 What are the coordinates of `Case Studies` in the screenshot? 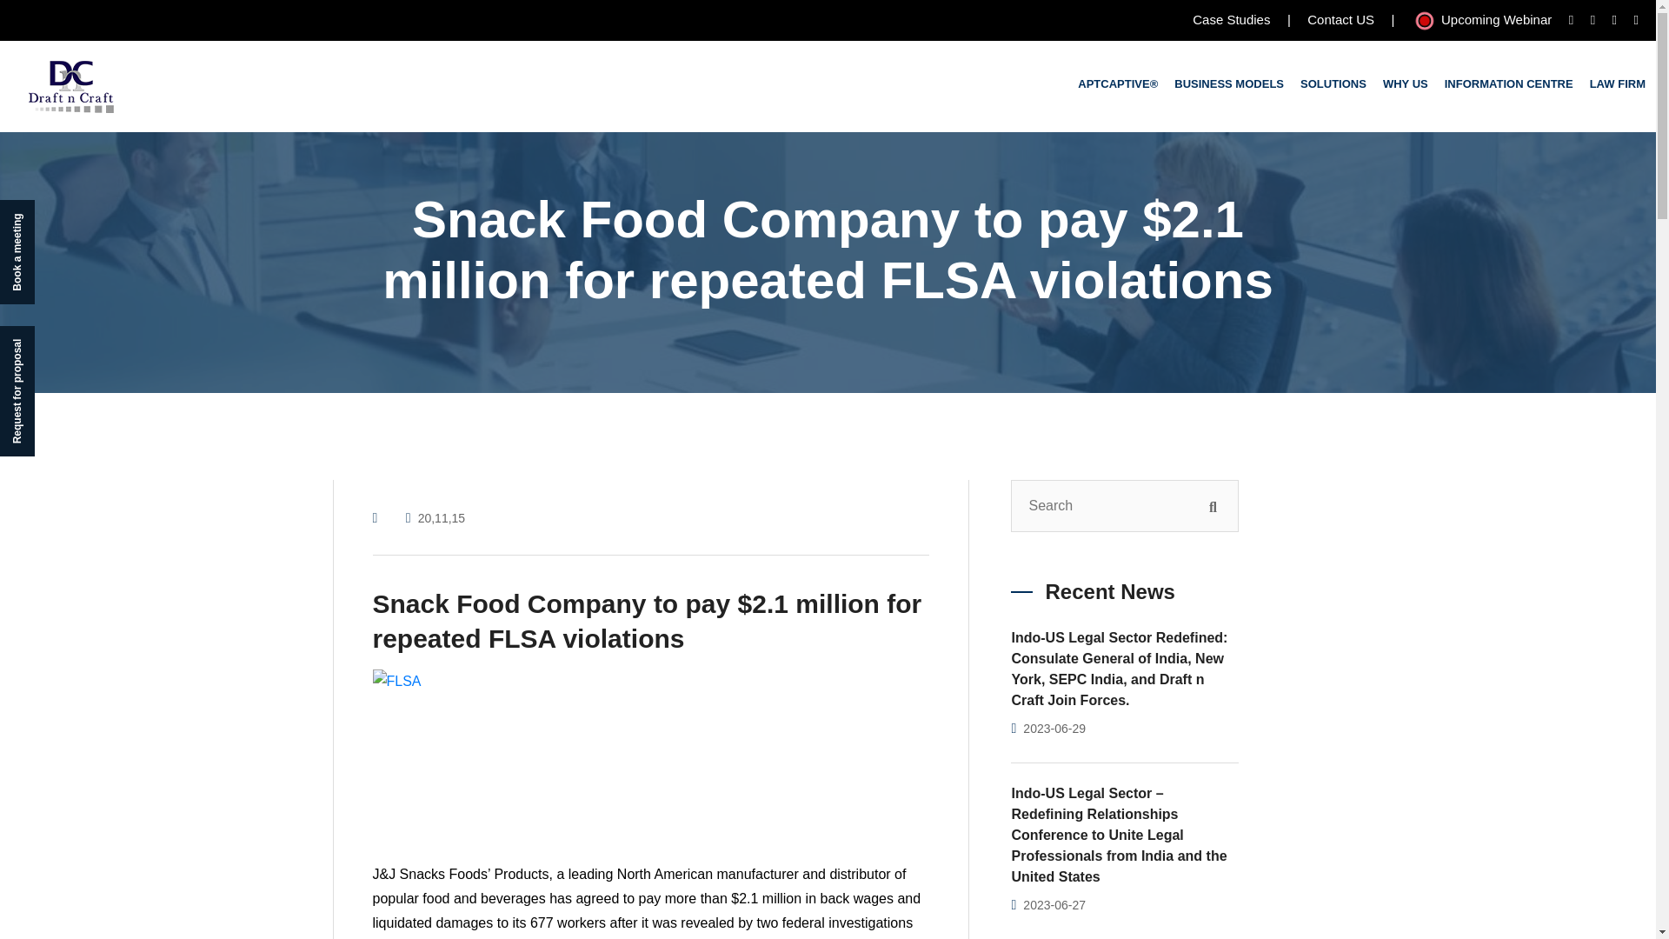 It's located at (1231, 18).